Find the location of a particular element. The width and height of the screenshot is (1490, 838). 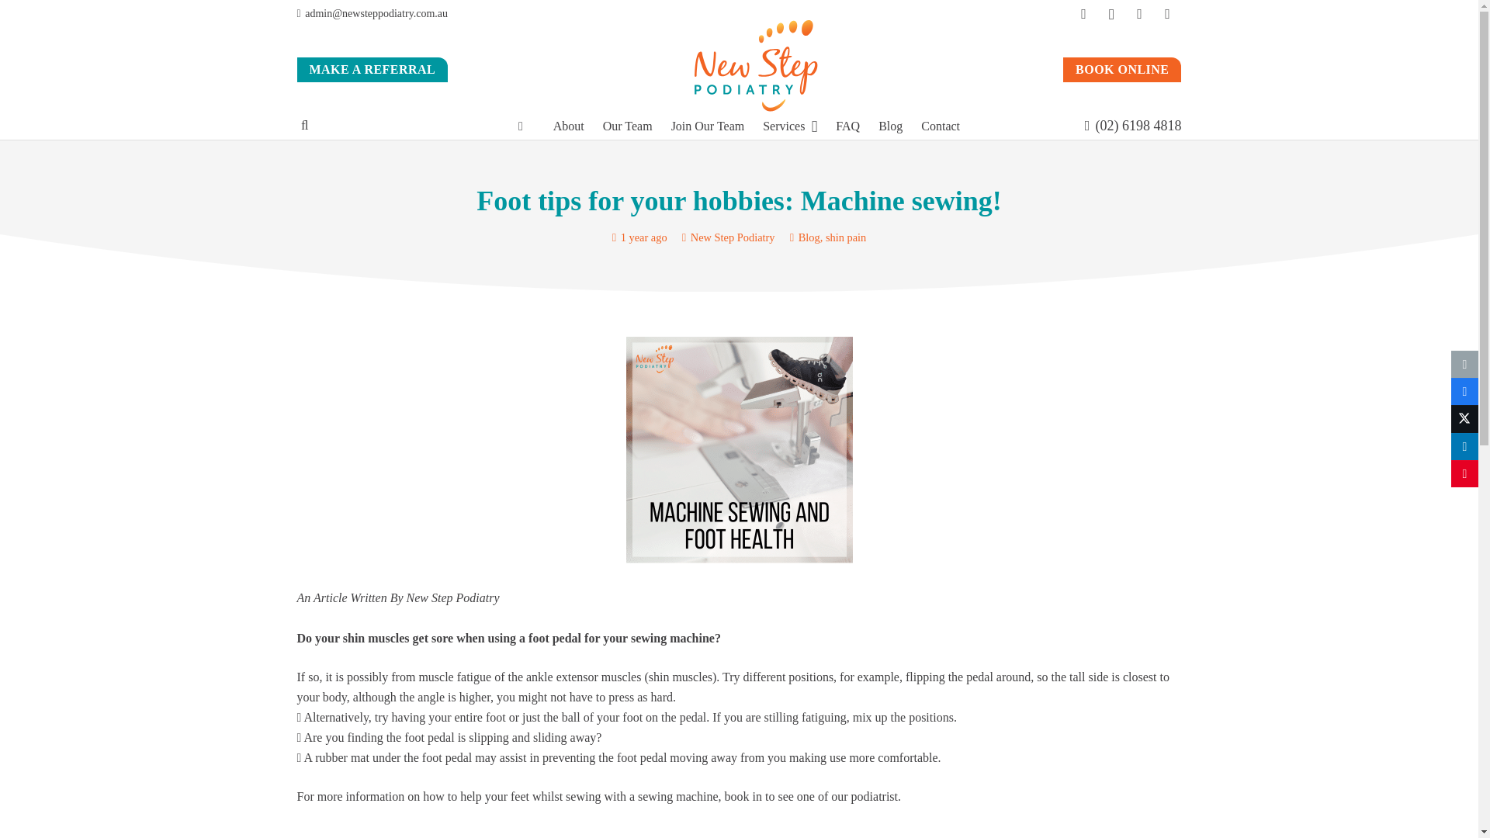

About is located at coordinates (568, 126).